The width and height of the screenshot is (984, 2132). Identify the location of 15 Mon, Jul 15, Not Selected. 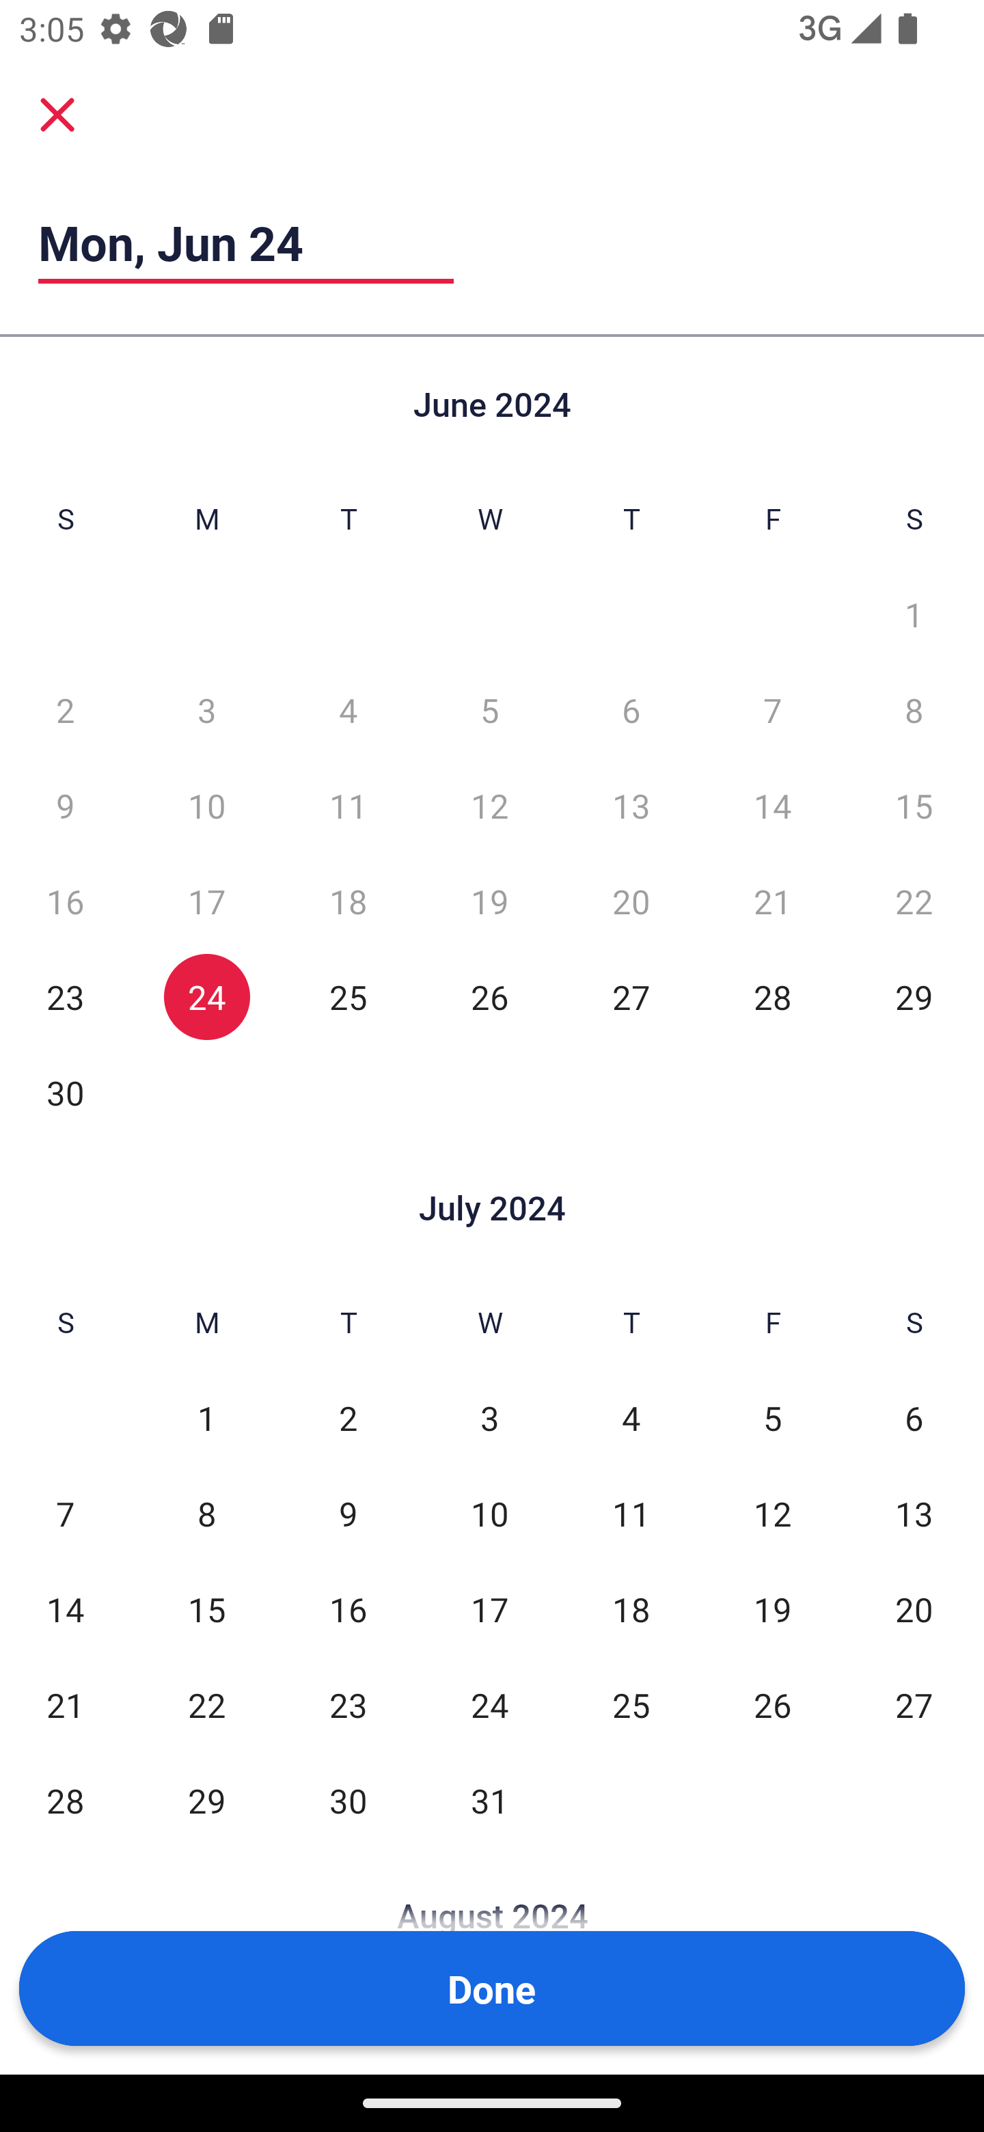
(206, 1609).